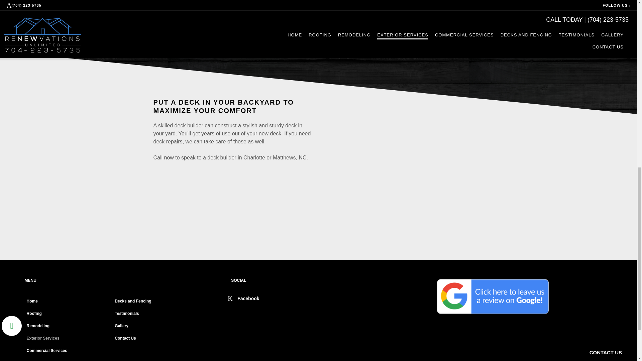 Image resolution: width=642 pixels, height=361 pixels. Describe the element at coordinates (243, 298) in the screenshot. I see `Facebook` at that location.